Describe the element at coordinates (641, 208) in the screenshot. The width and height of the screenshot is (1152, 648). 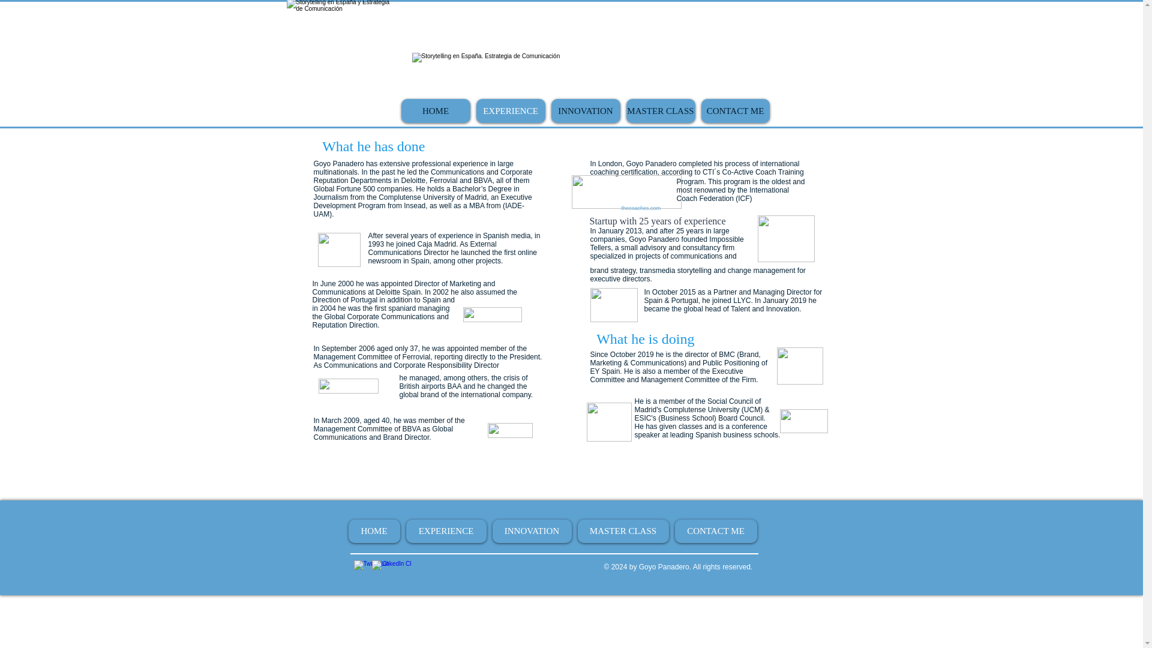
I see `thecoaches.com` at that location.